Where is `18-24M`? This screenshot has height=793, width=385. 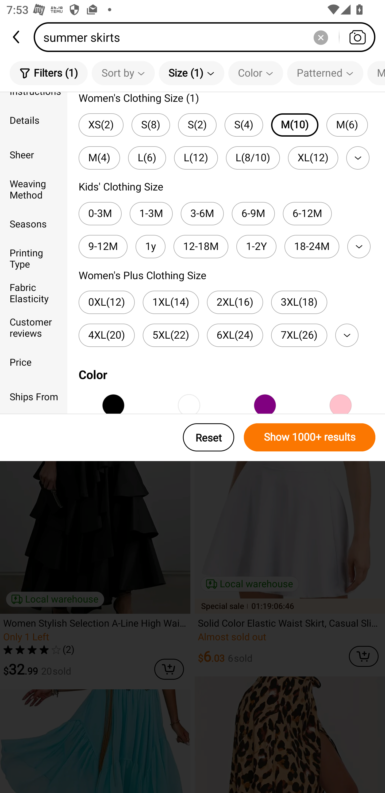 18-24M is located at coordinates (312, 246).